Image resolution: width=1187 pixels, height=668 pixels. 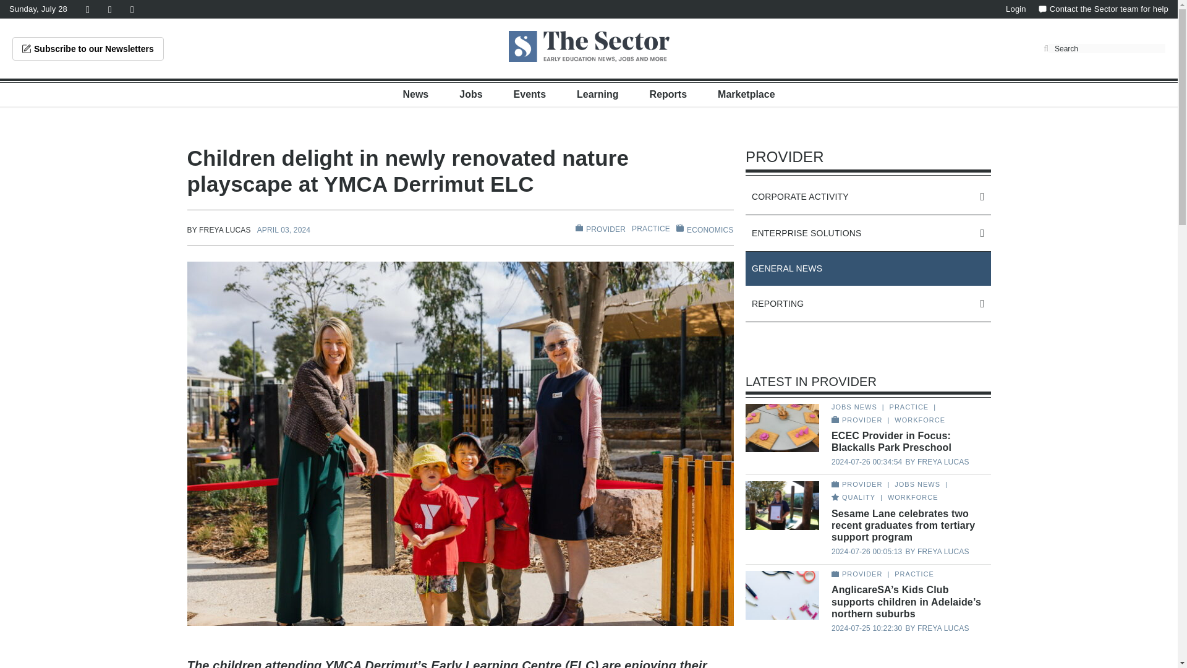 I want to click on News, so click(x=415, y=94).